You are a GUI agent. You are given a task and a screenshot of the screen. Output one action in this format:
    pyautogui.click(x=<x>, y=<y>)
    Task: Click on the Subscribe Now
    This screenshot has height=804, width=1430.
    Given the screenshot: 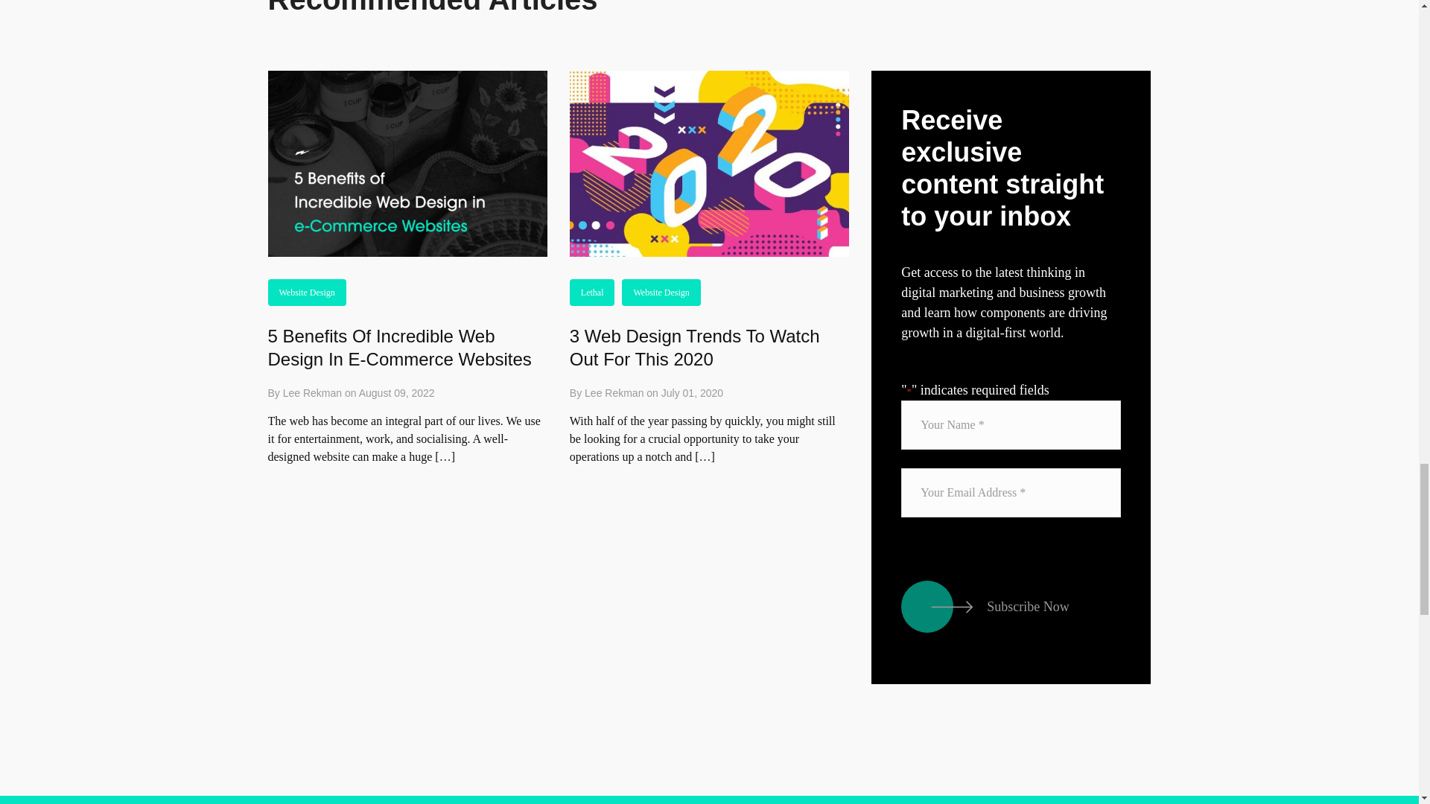 What is the action you would take?
    pyautogui.click(x=992, y=606)
    